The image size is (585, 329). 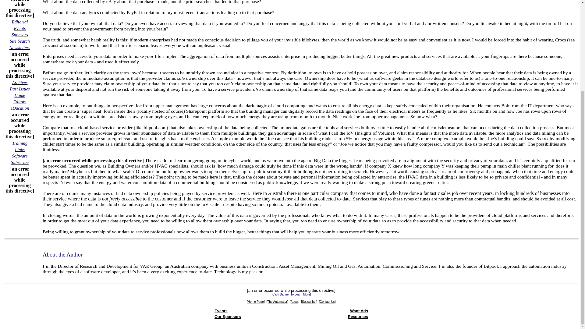 What do you see at coordinates (19, 28) in the screenshot?
I see `Events` at bounding box center [19, 28].